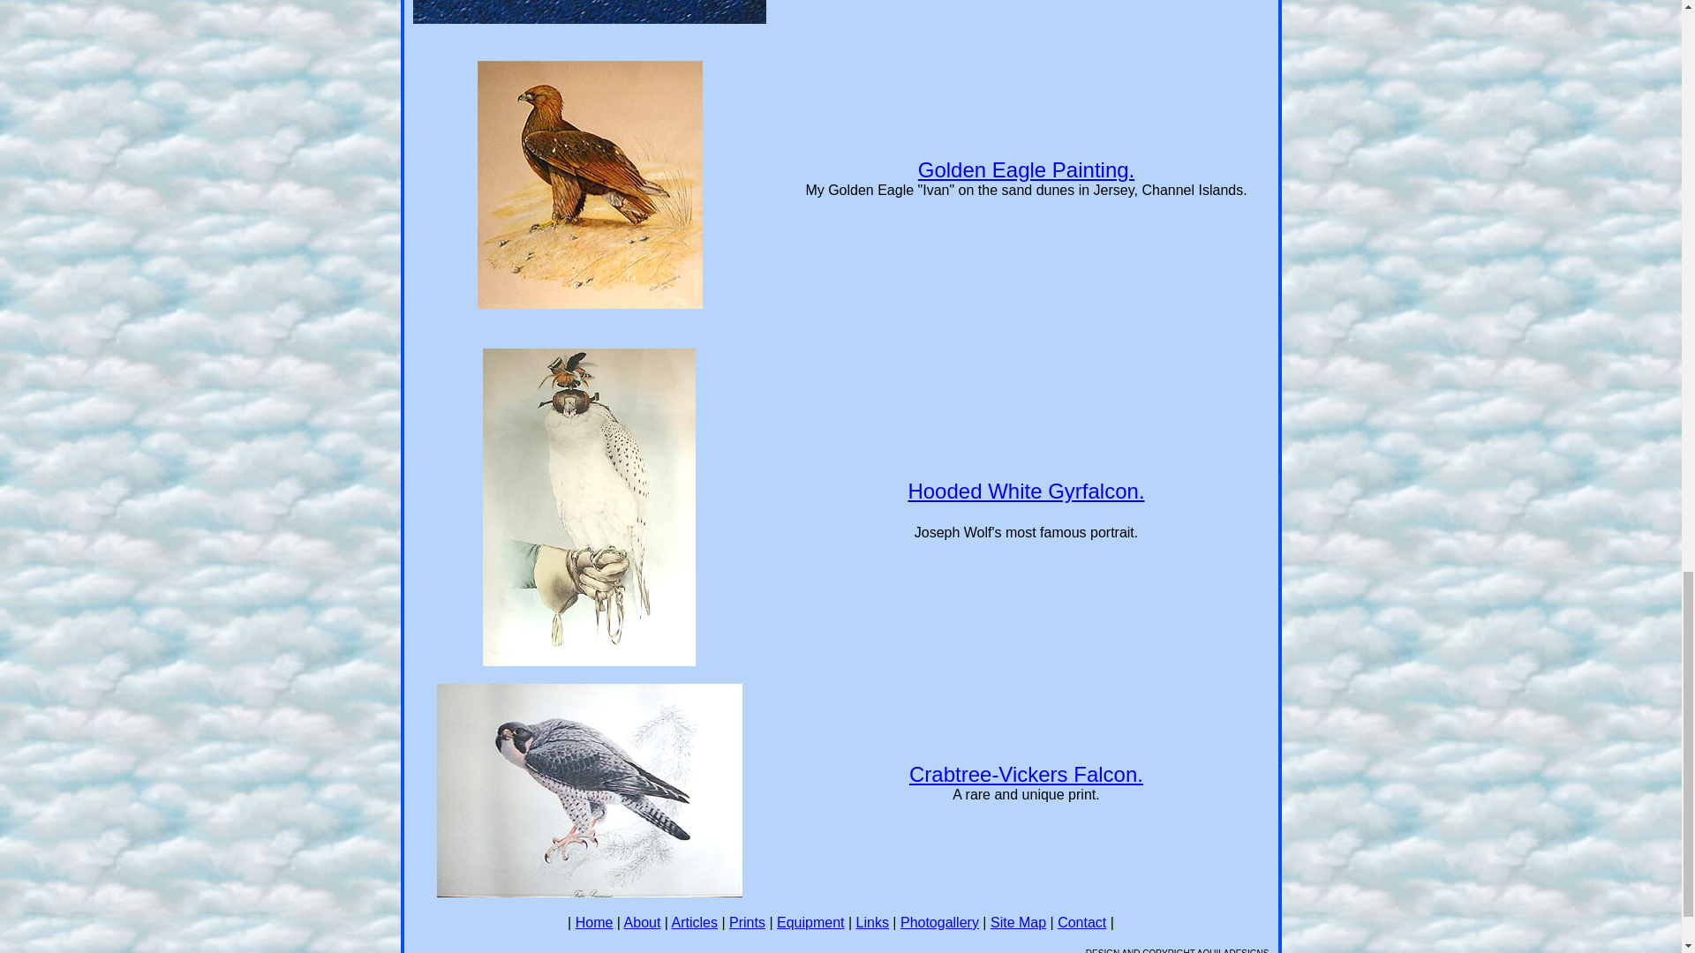 The image size is (1695, 953). What do you see at coordinates (939, 922) in the screenshot?
I see `Photogallery` at bounding box center [939, 922].